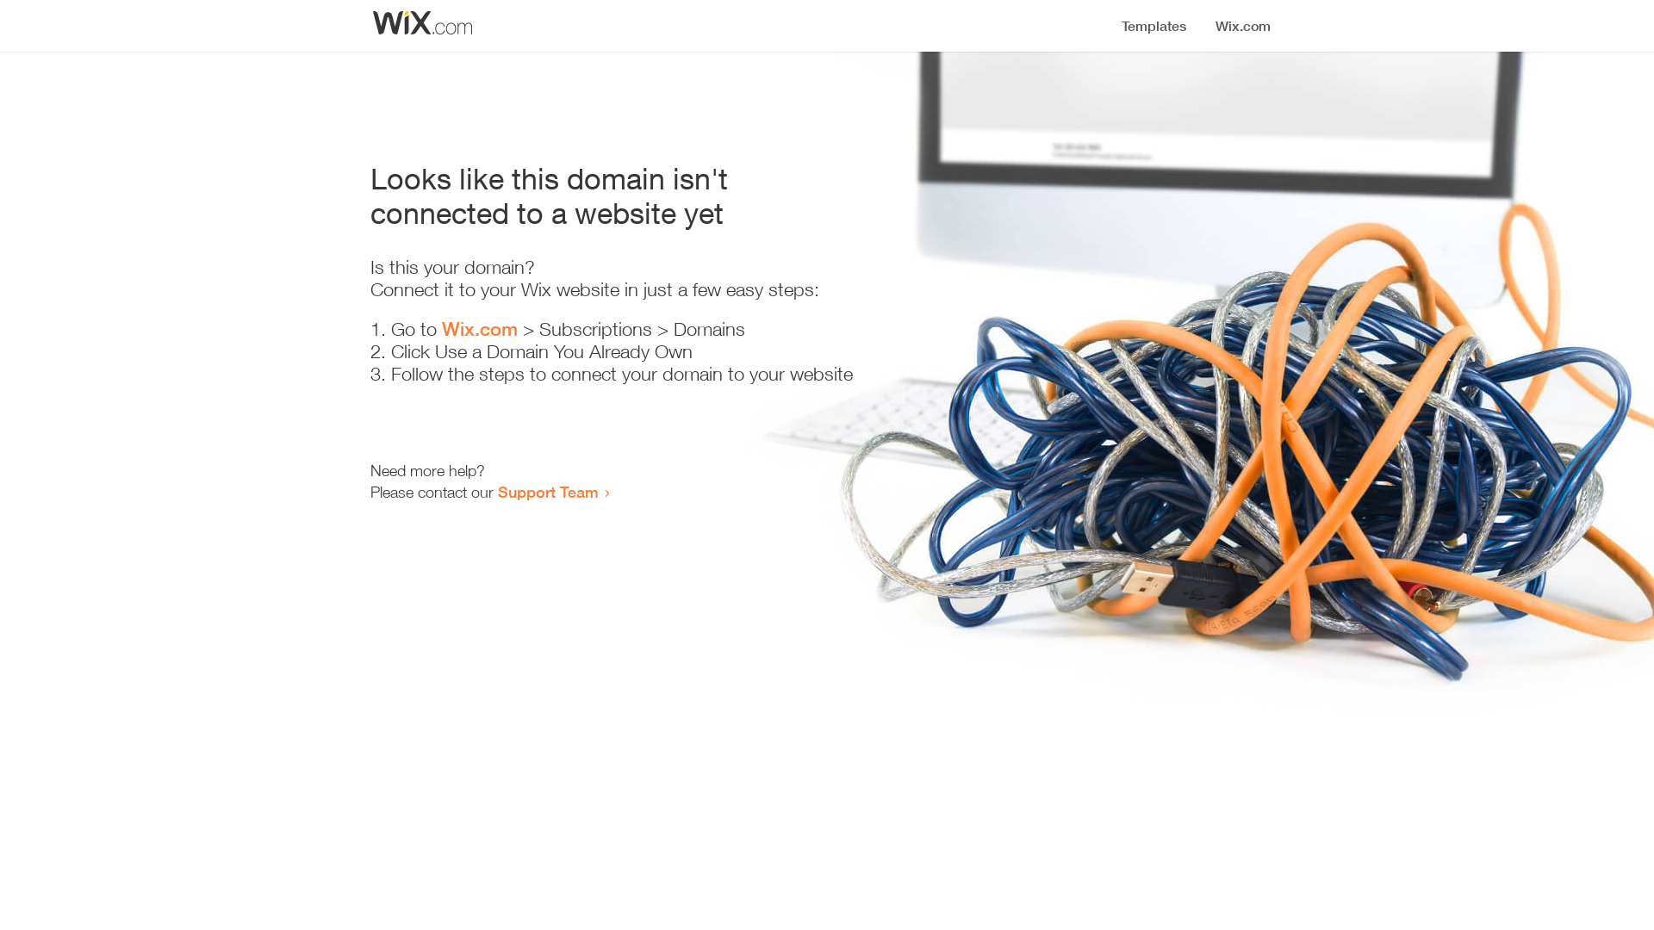 This screenshot has width=1654, height=930. Describe the element at coordinates (480, 329) in the screenshot. I see `Wix.com` at that location.